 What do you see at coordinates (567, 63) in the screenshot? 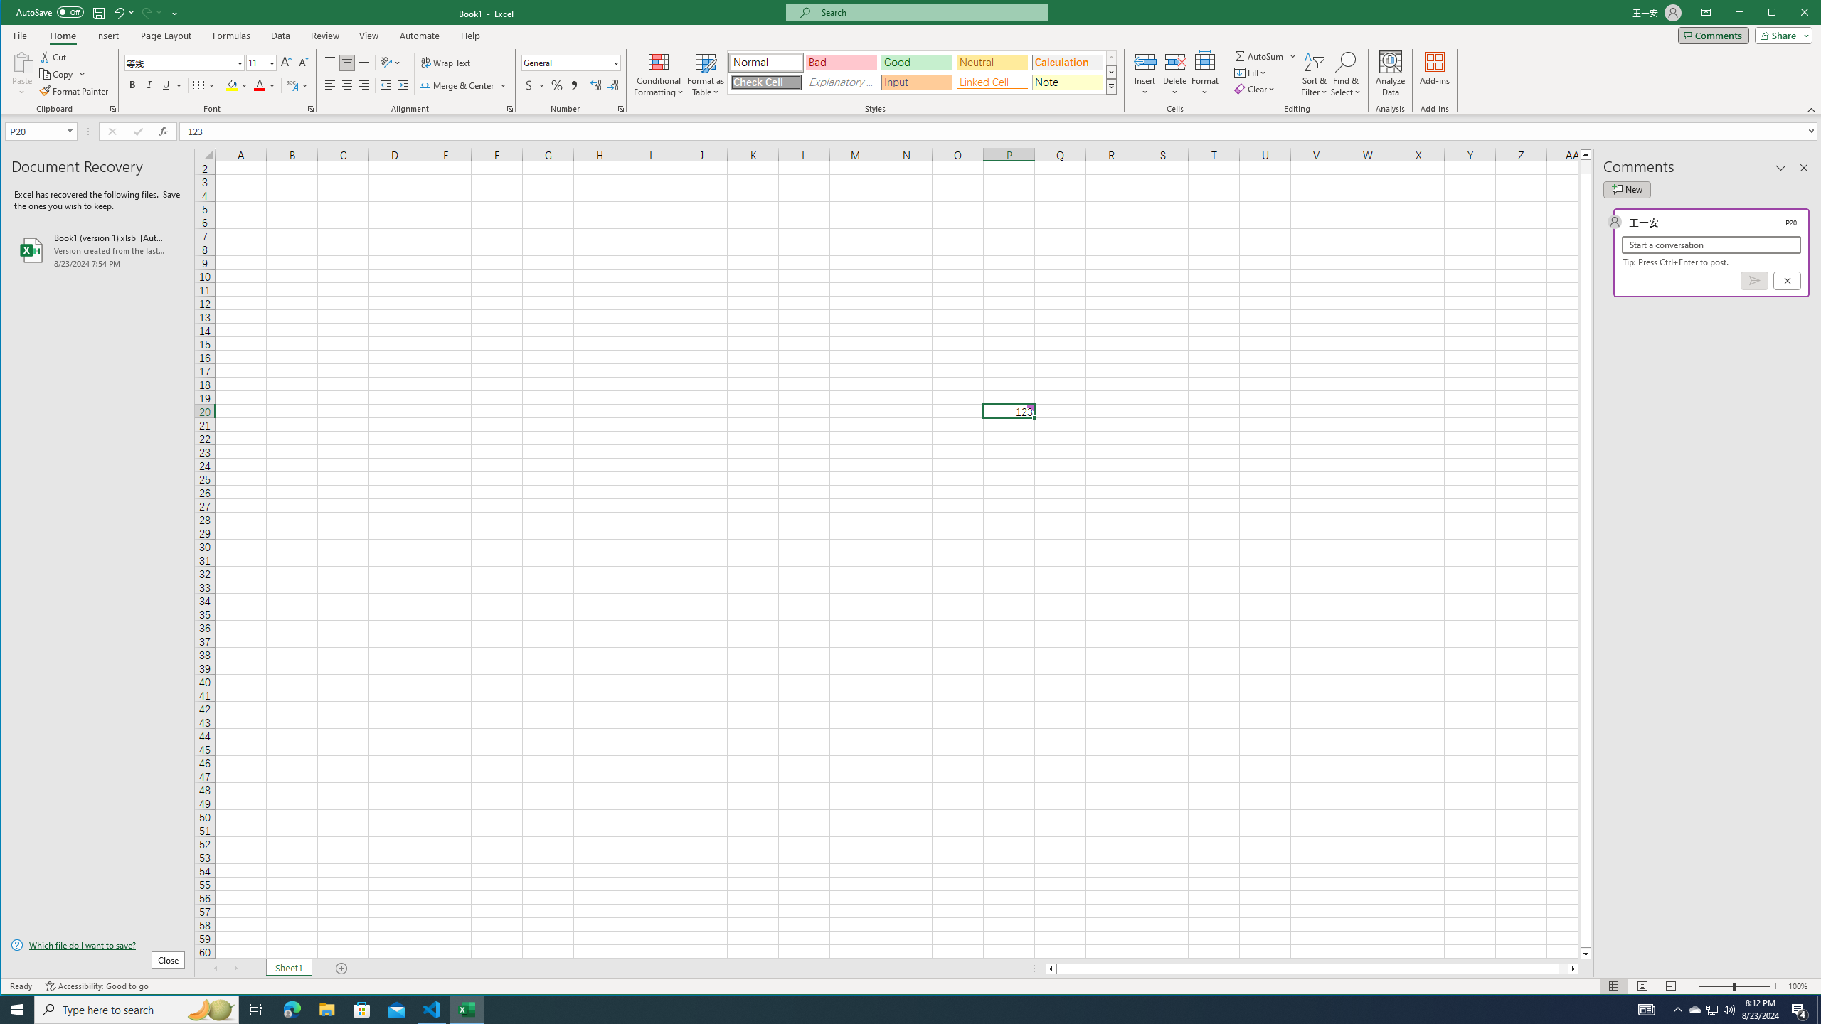
I see `Number Format` at bounding box center [567, 63].